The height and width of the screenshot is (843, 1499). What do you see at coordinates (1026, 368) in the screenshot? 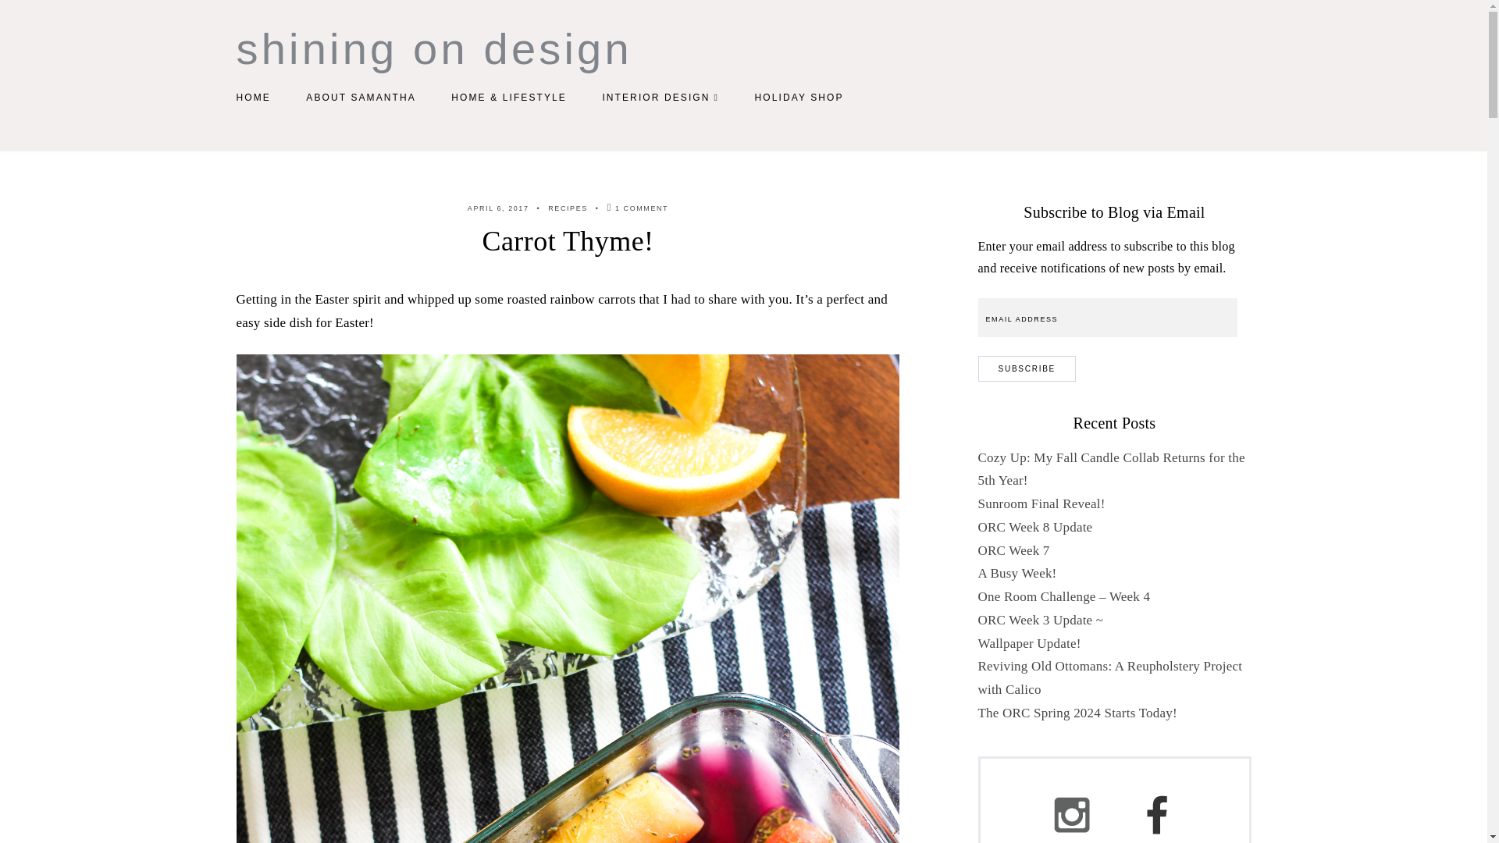
I see `SUBSCRIBE` at bounding box center [1026, 368].